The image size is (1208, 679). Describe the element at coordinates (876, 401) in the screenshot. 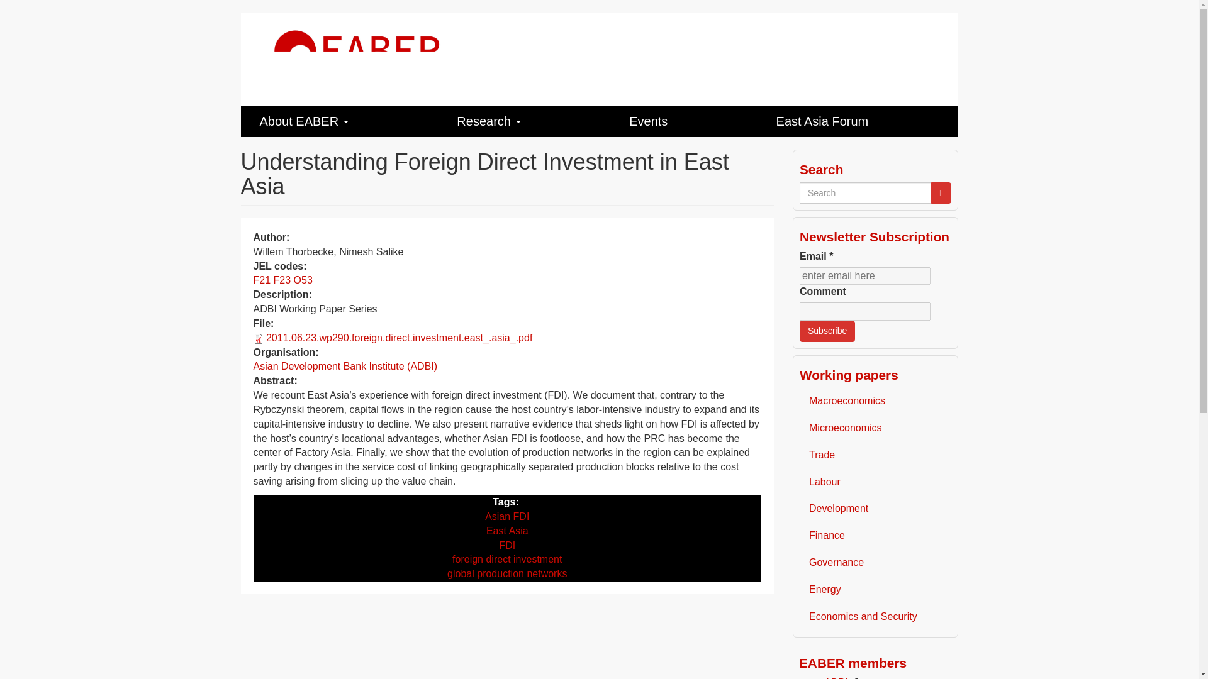

I see `Macroeconomics` at that location.